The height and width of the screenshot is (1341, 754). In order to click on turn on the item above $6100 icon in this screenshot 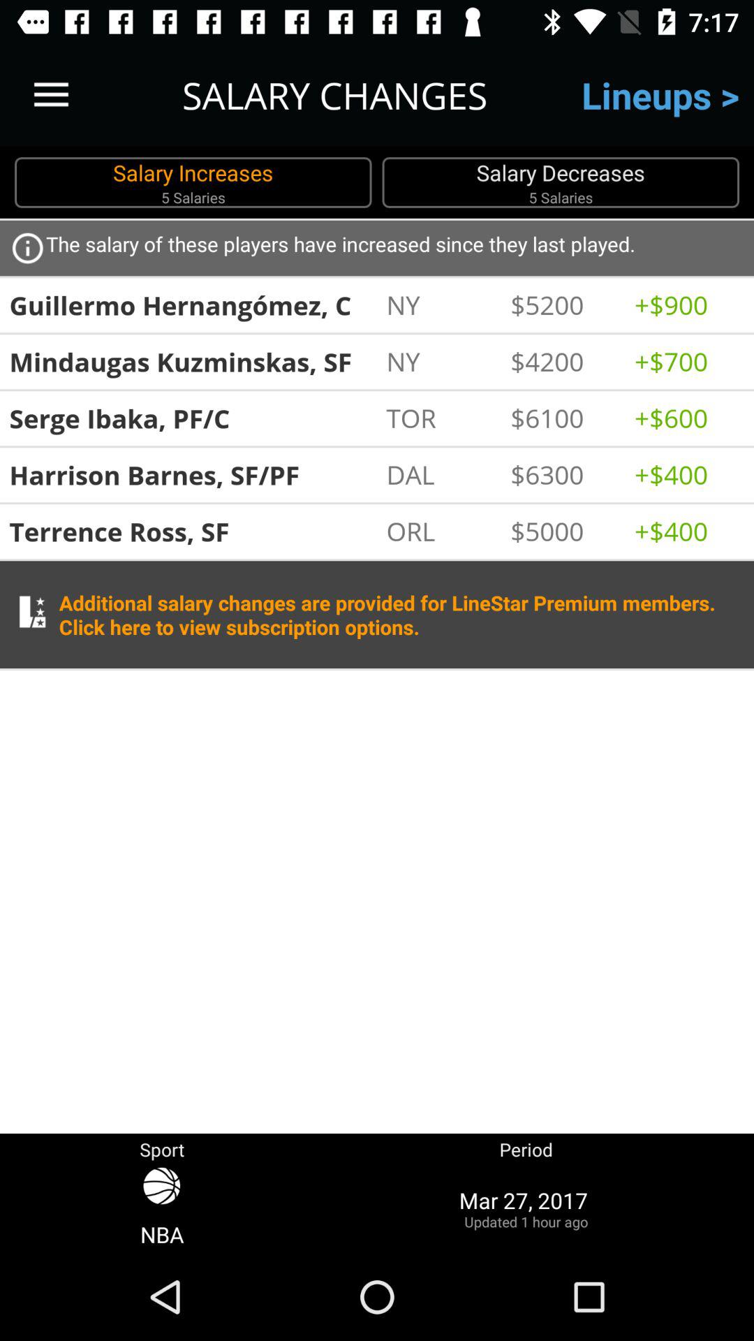, I will do `click(565, 361)`.